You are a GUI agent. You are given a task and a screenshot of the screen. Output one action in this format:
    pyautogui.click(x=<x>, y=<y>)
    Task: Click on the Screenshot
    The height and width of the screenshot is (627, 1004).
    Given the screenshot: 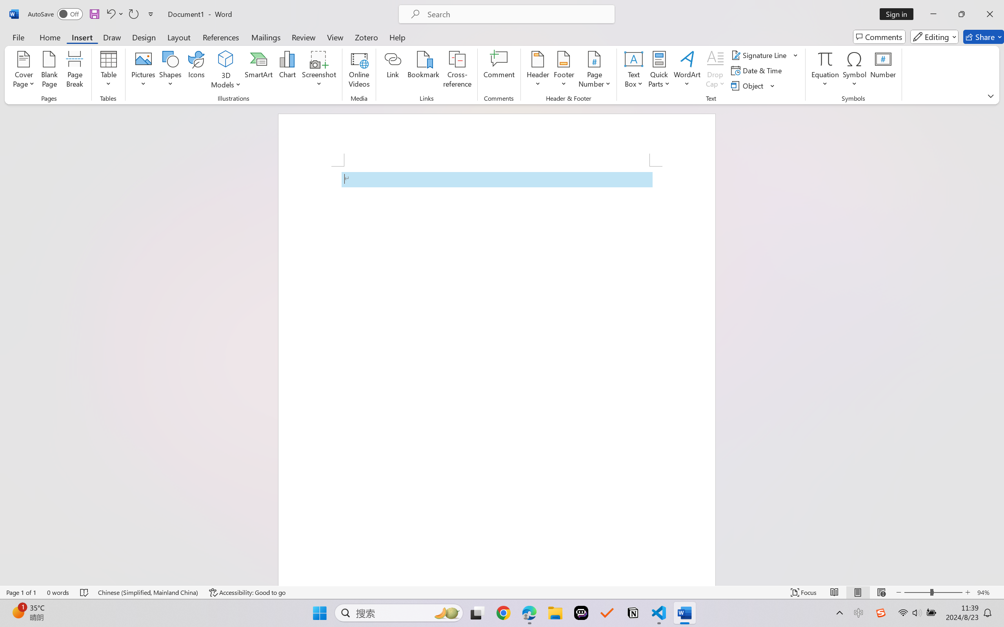 What is the action you would take?
    pyautogui.click(x=319, y=71)
    